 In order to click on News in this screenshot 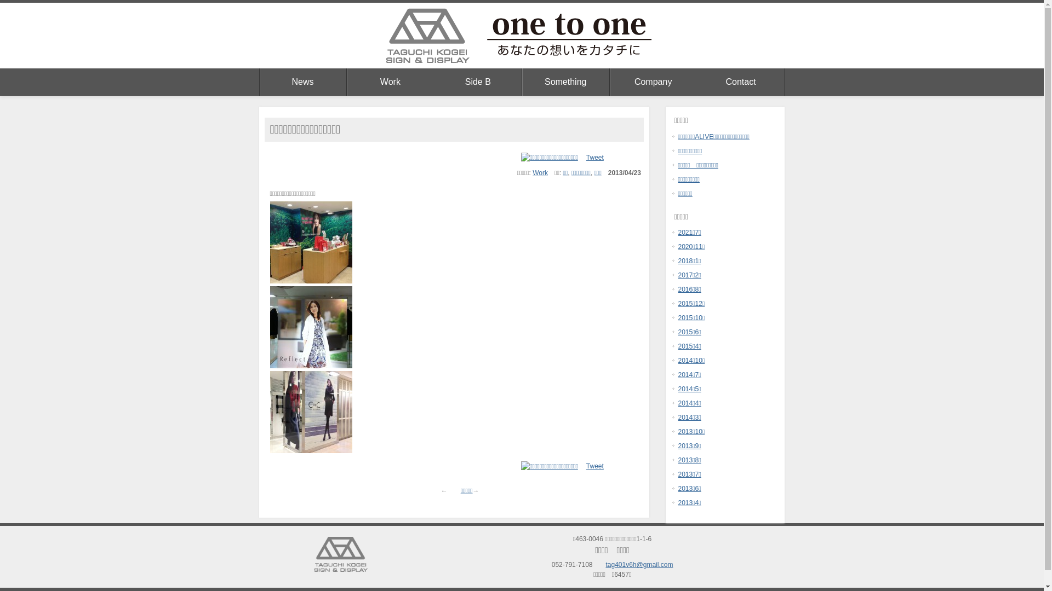, I will do `click(302, 82)`.